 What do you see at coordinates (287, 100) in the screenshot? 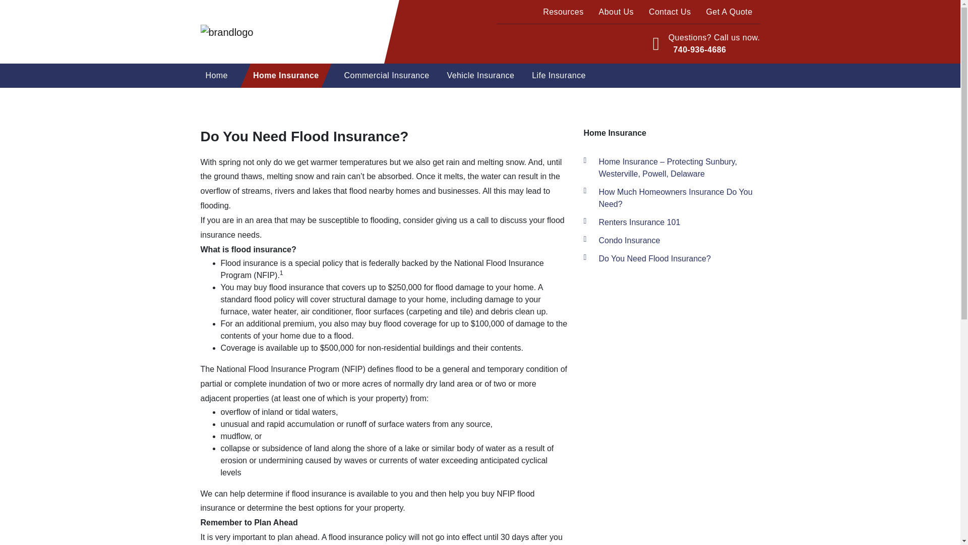
I see `Condo Insurance` at bounding box center [287, 100].